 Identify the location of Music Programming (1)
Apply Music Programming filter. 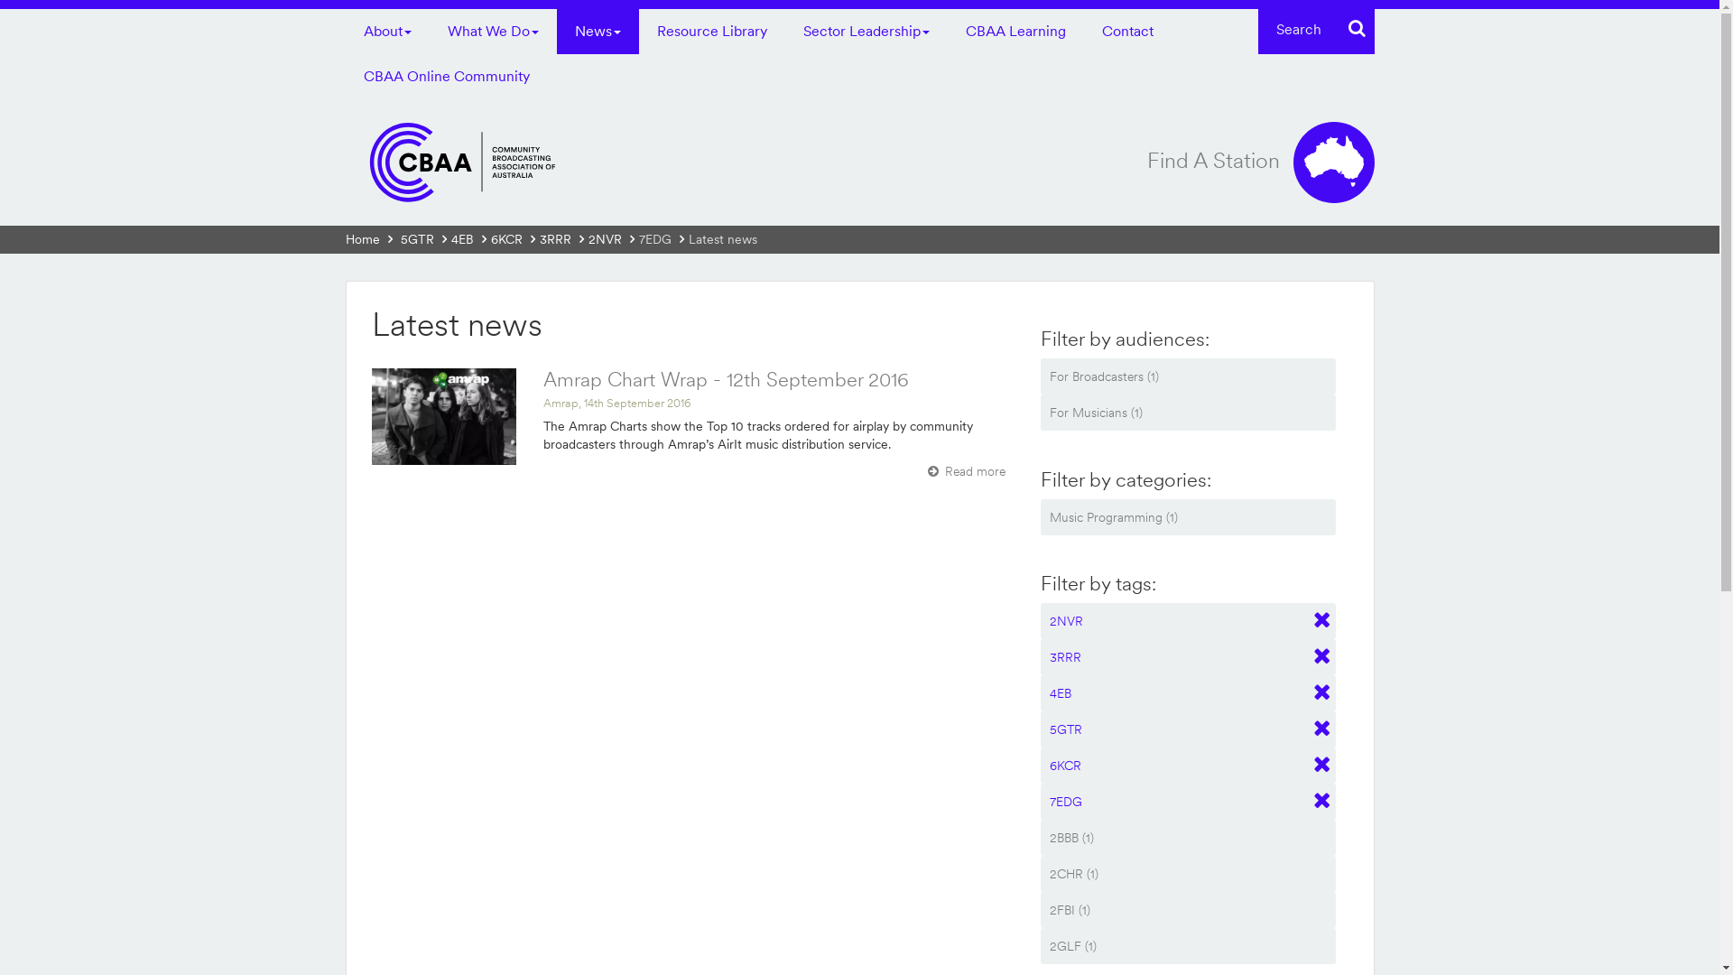
(1180, 517).